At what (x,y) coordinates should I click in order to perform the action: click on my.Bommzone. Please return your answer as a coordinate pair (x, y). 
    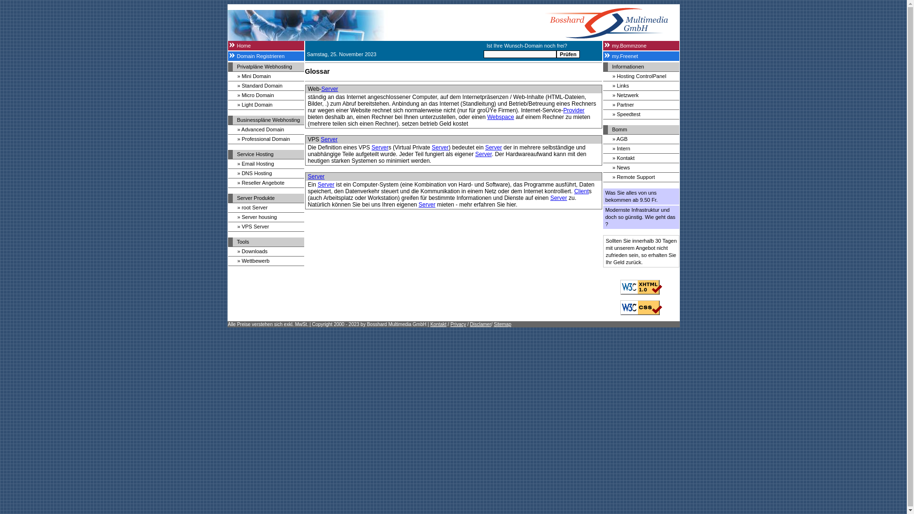
    Looking at the image, I should click on (641, 46).